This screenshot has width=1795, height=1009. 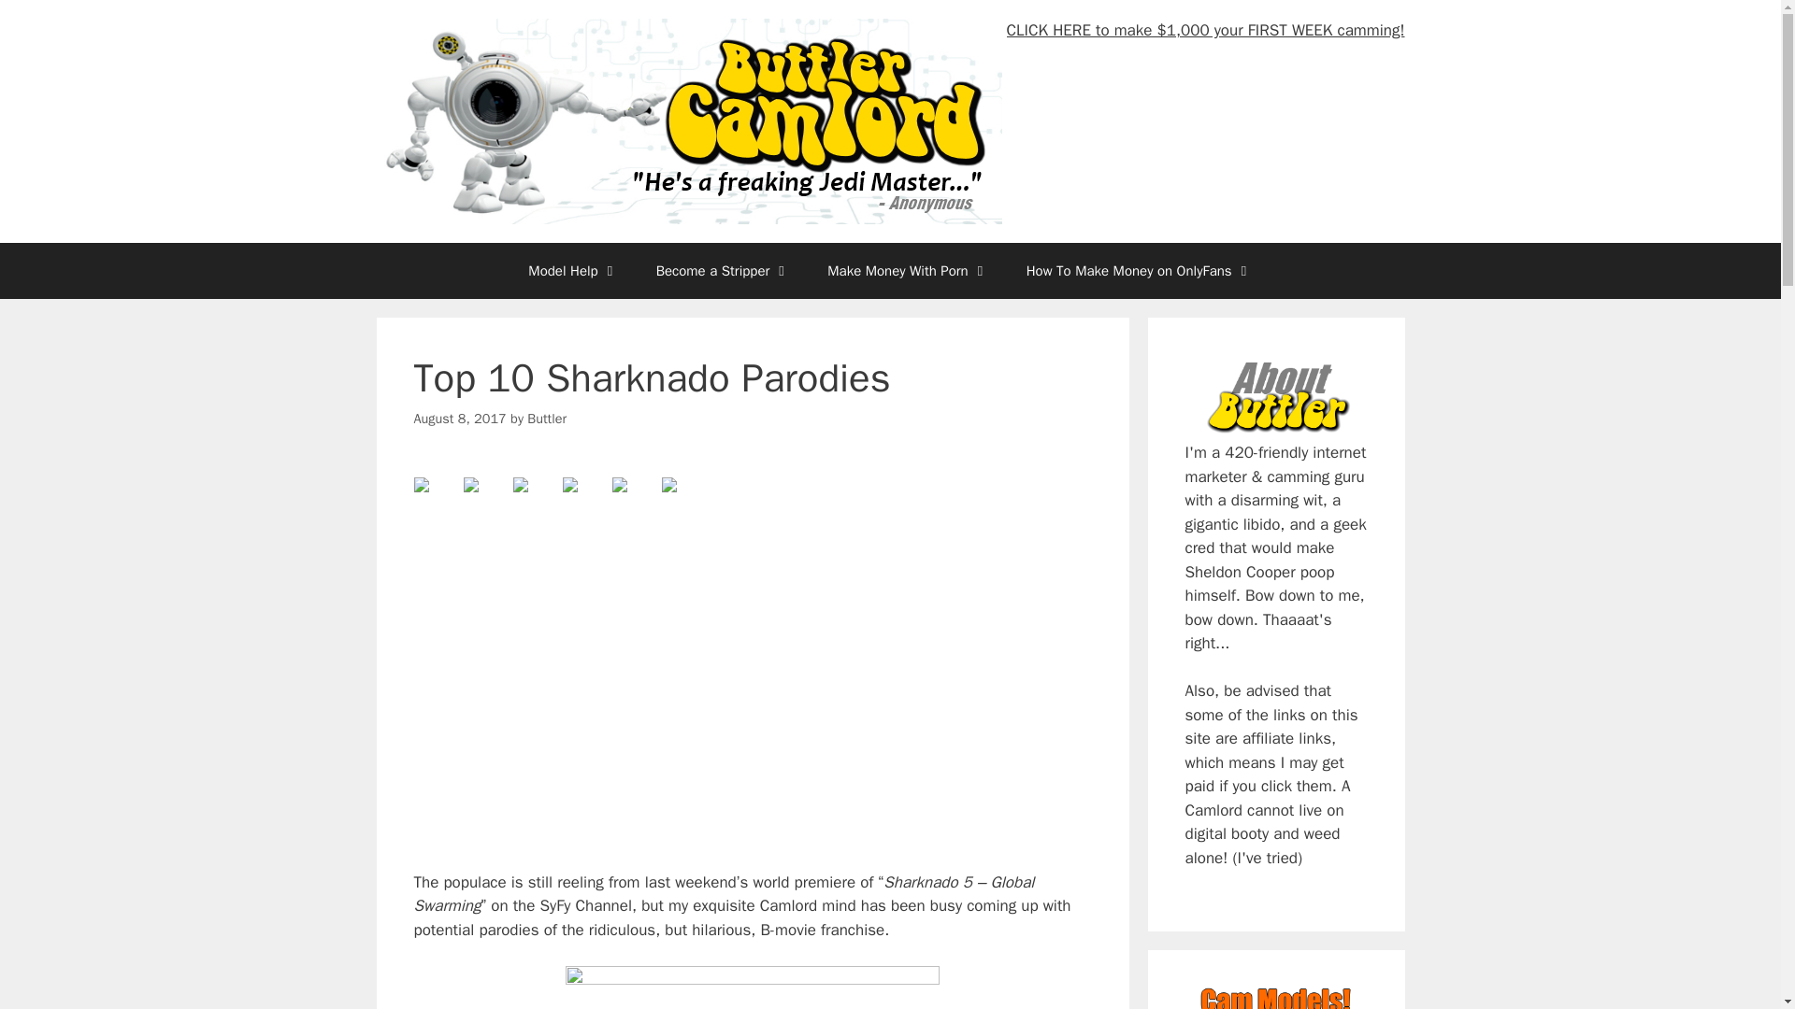 I want to click on Share on Reddit, so click(x=534, y=499).